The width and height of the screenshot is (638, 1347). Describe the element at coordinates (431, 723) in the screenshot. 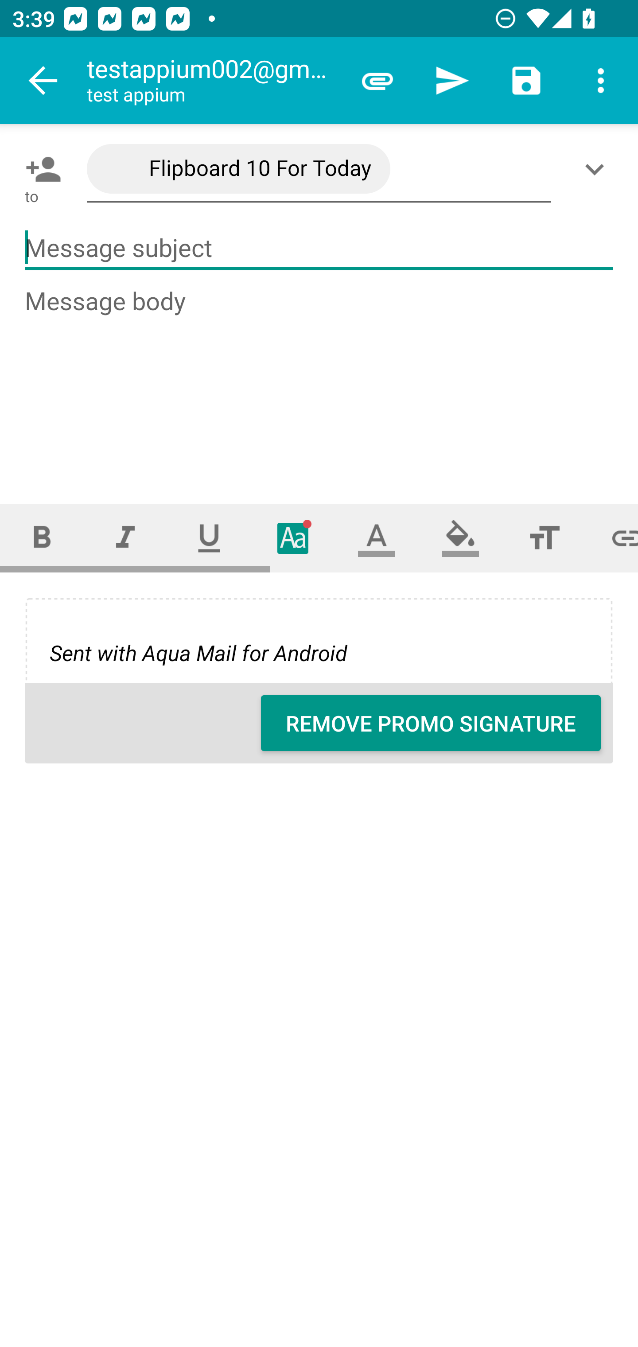

I see `REMOVE PROMO SIGNATURE` at that location.